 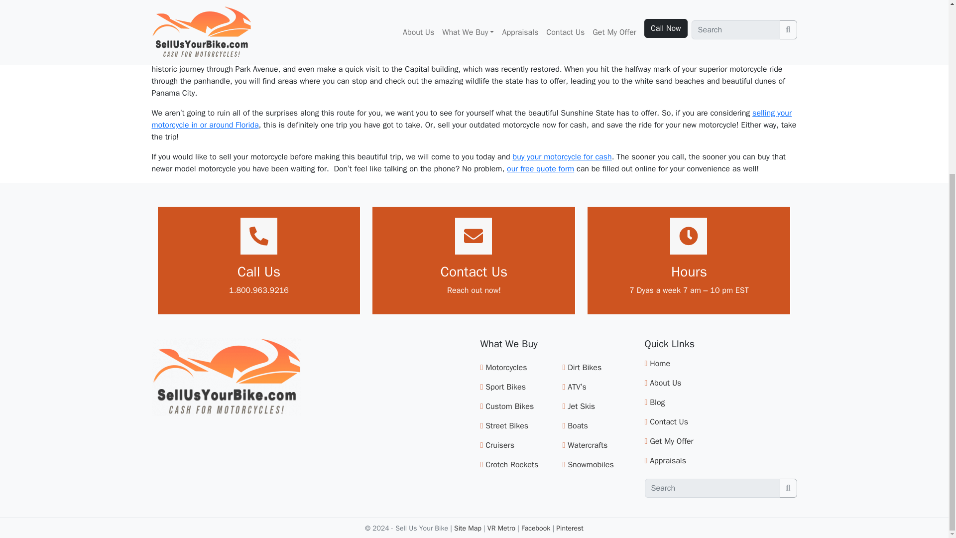 What do you see at coordinates (506, 368) in the screenshot?
I see `Motorcycles` at bounding box center [506, 368].